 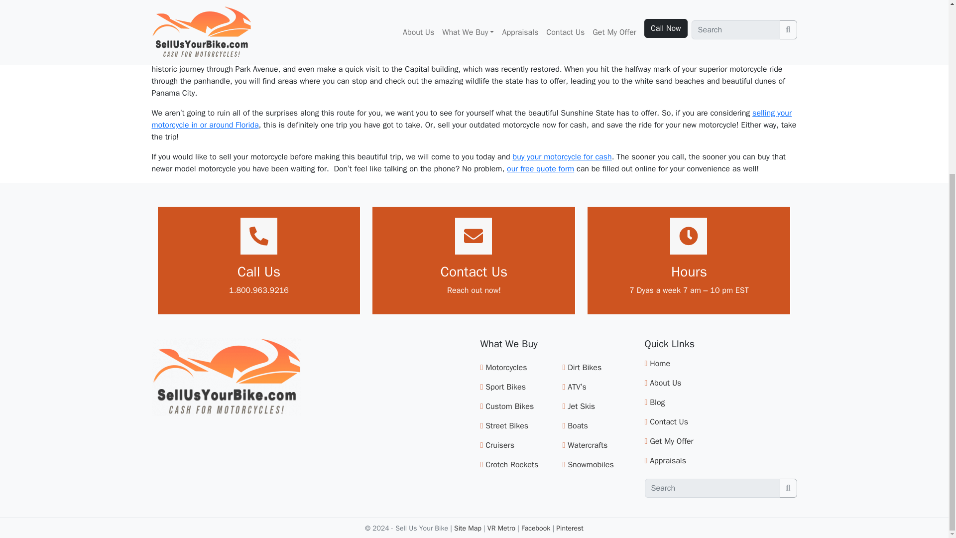 What do you see at coordinates (506, 368) in the screenshot?
I see `Motorcycles` at bounding box center [506, 368].